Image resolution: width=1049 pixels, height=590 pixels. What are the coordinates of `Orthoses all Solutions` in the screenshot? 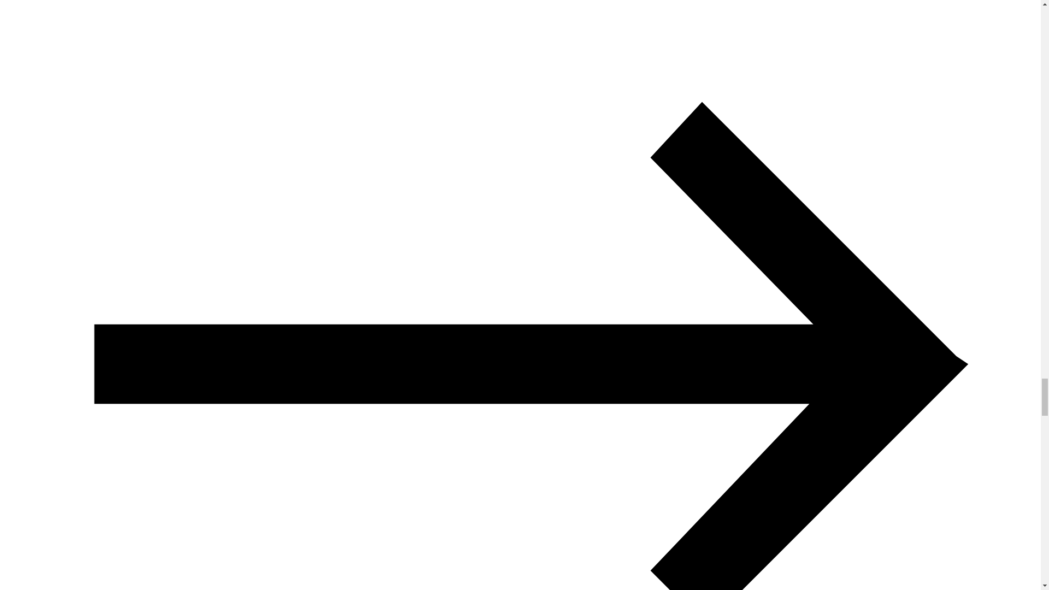 It's located at (412, 563).